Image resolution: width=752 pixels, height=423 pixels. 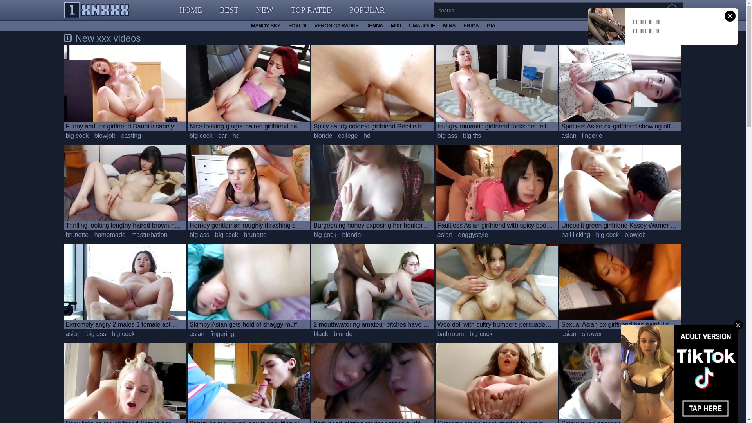 I want to click on blonde, so click(x=352, y=235).